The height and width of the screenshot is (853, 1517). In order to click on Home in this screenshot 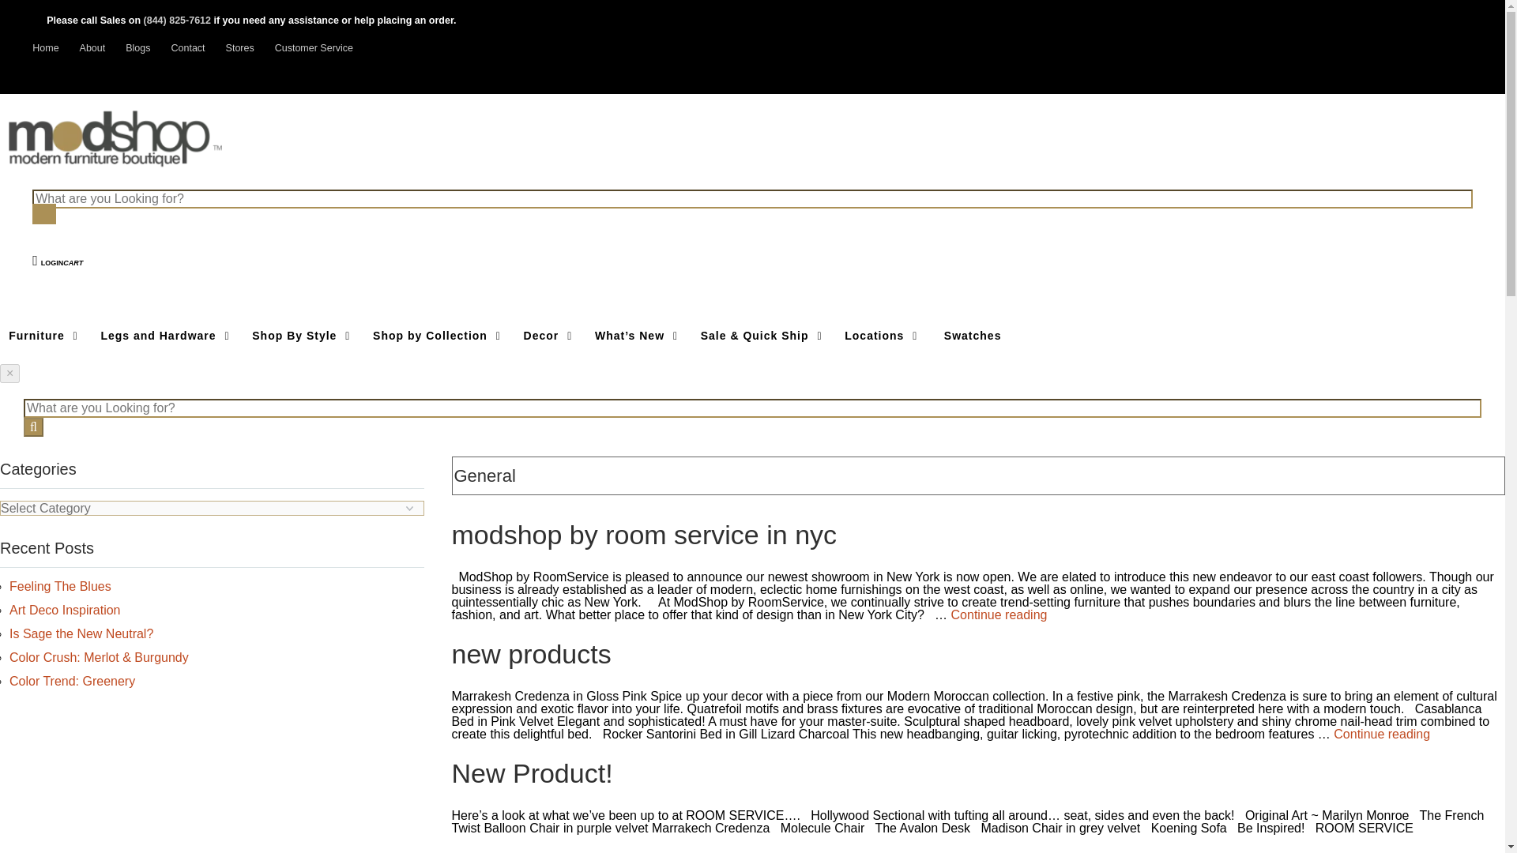, I will do `click(45, 48)`.